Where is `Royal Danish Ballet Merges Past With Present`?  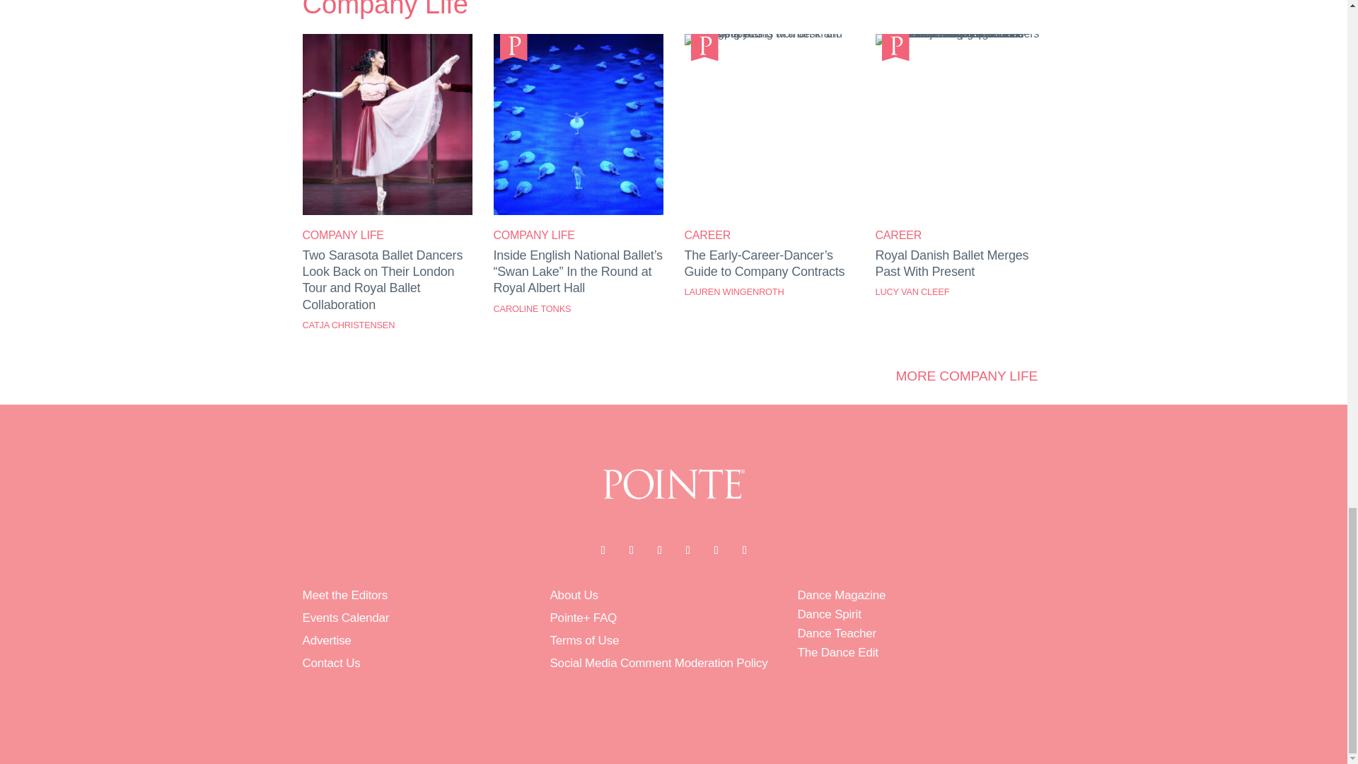
Royal Danish Ballet Merges Past With Present is located at coordinates (961, 33).